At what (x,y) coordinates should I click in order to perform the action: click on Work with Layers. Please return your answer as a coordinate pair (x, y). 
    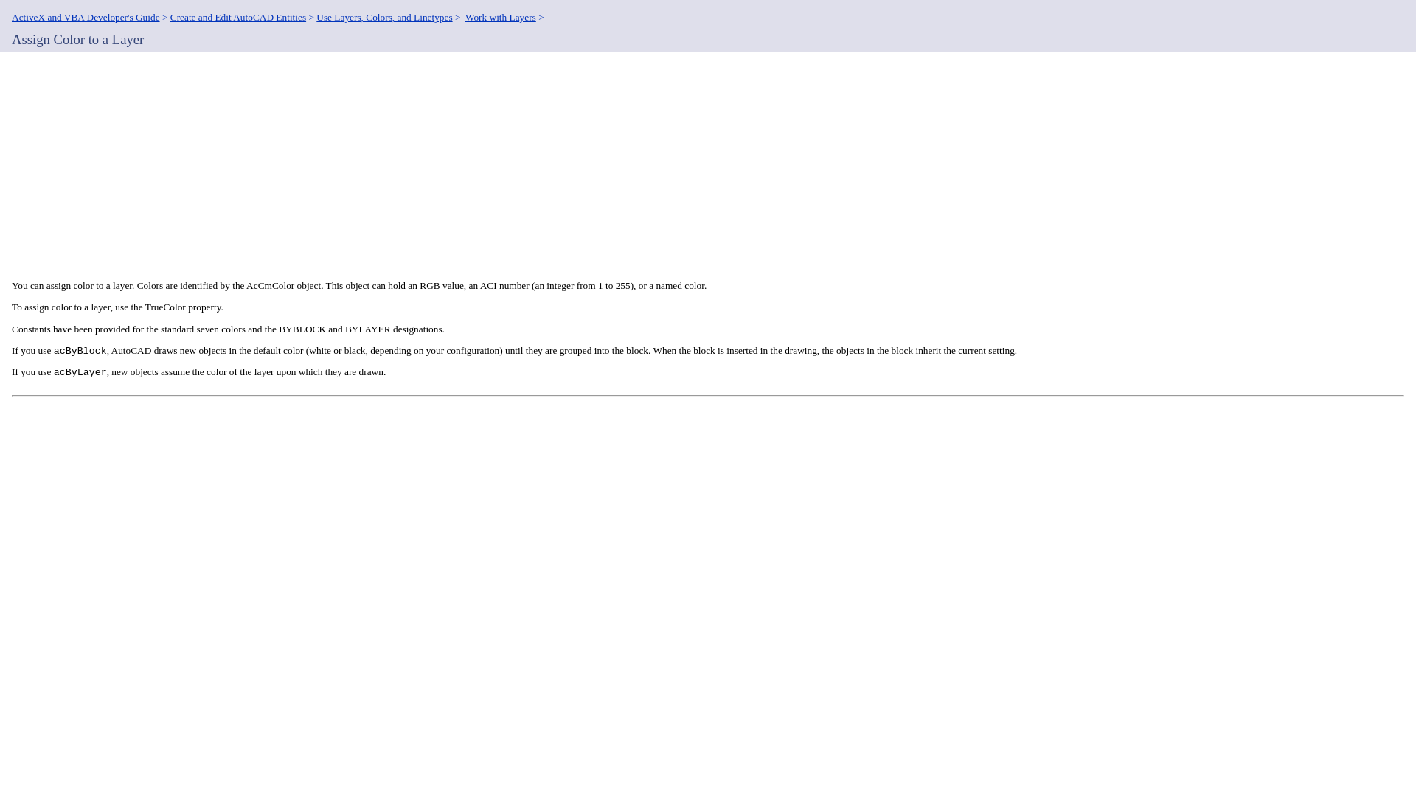
    Looking at the image, I should click on (501, 18).